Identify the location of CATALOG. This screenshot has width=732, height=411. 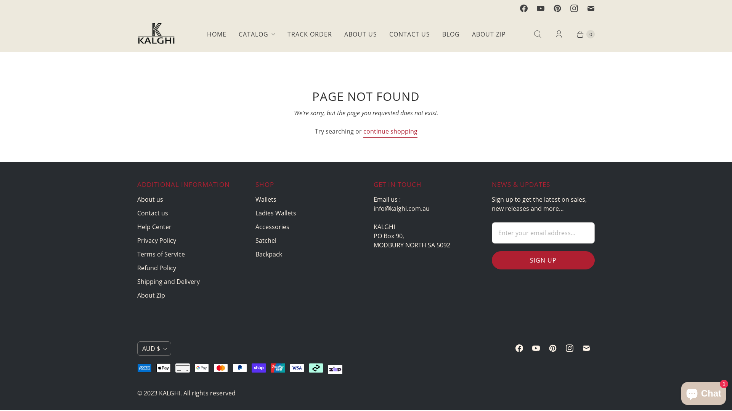
(257, 34).